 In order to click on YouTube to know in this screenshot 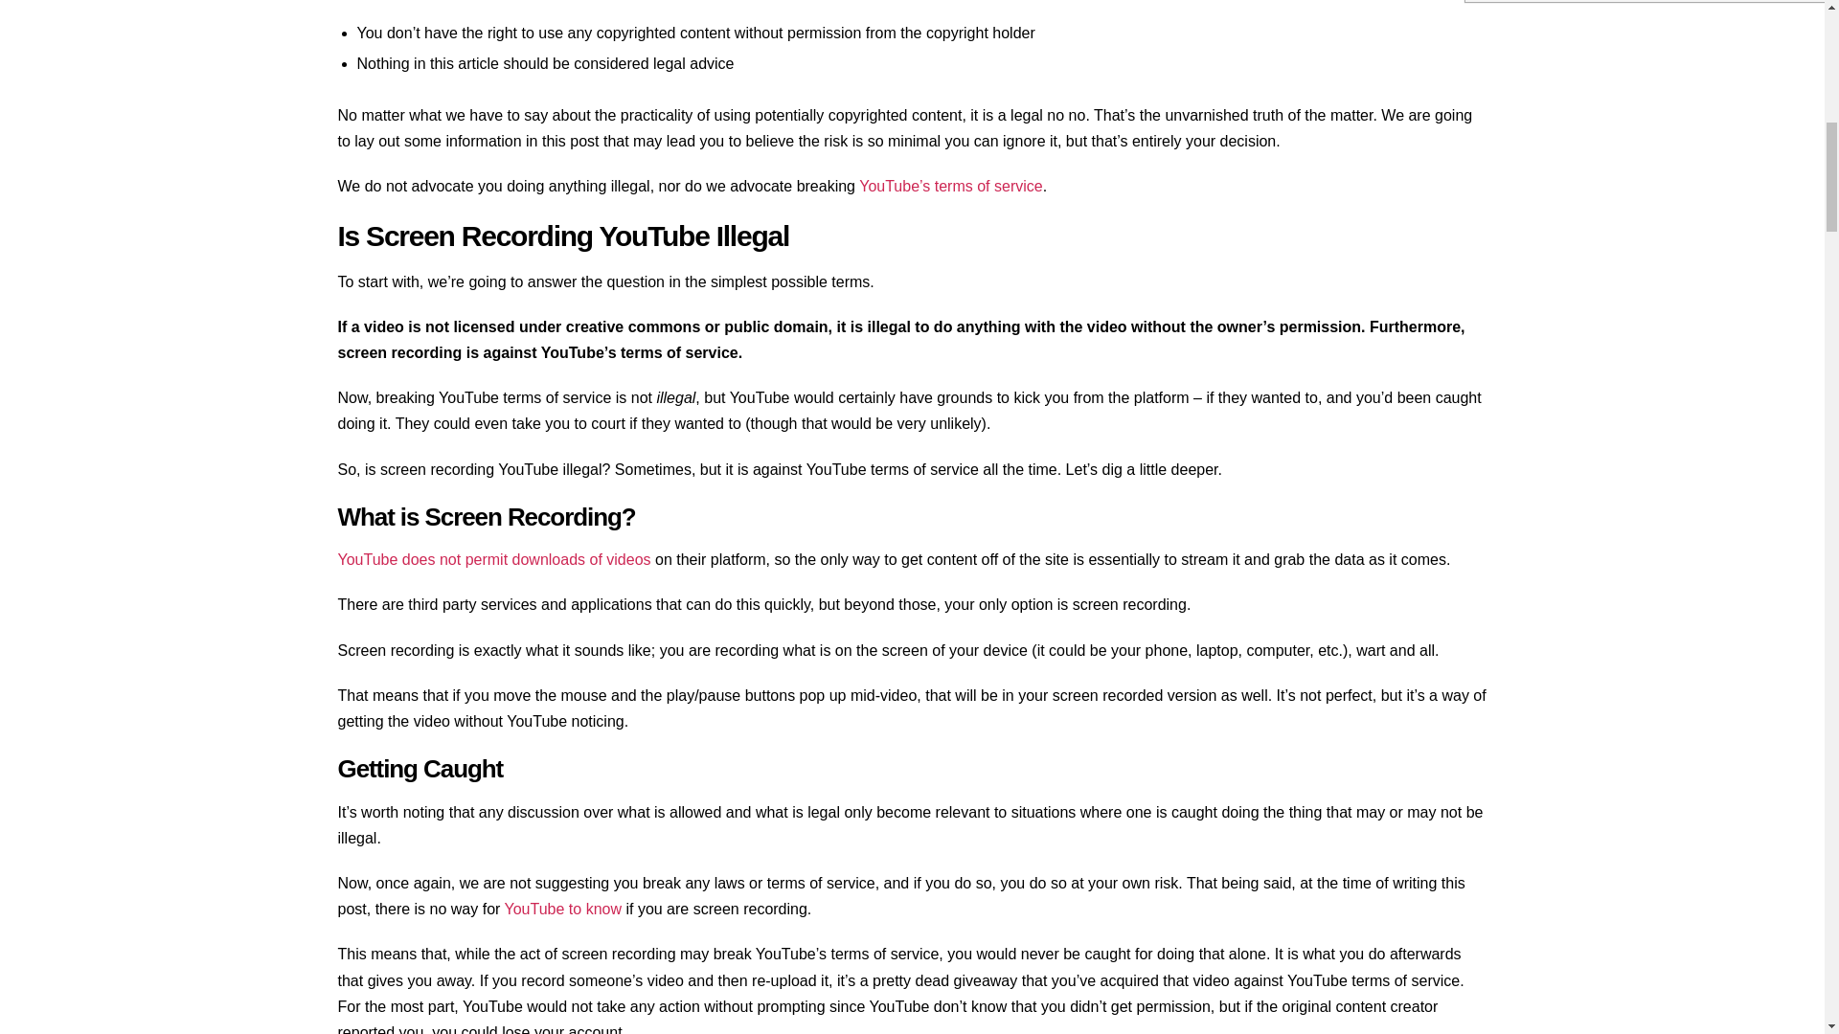, I will do `click(562, 908)`.